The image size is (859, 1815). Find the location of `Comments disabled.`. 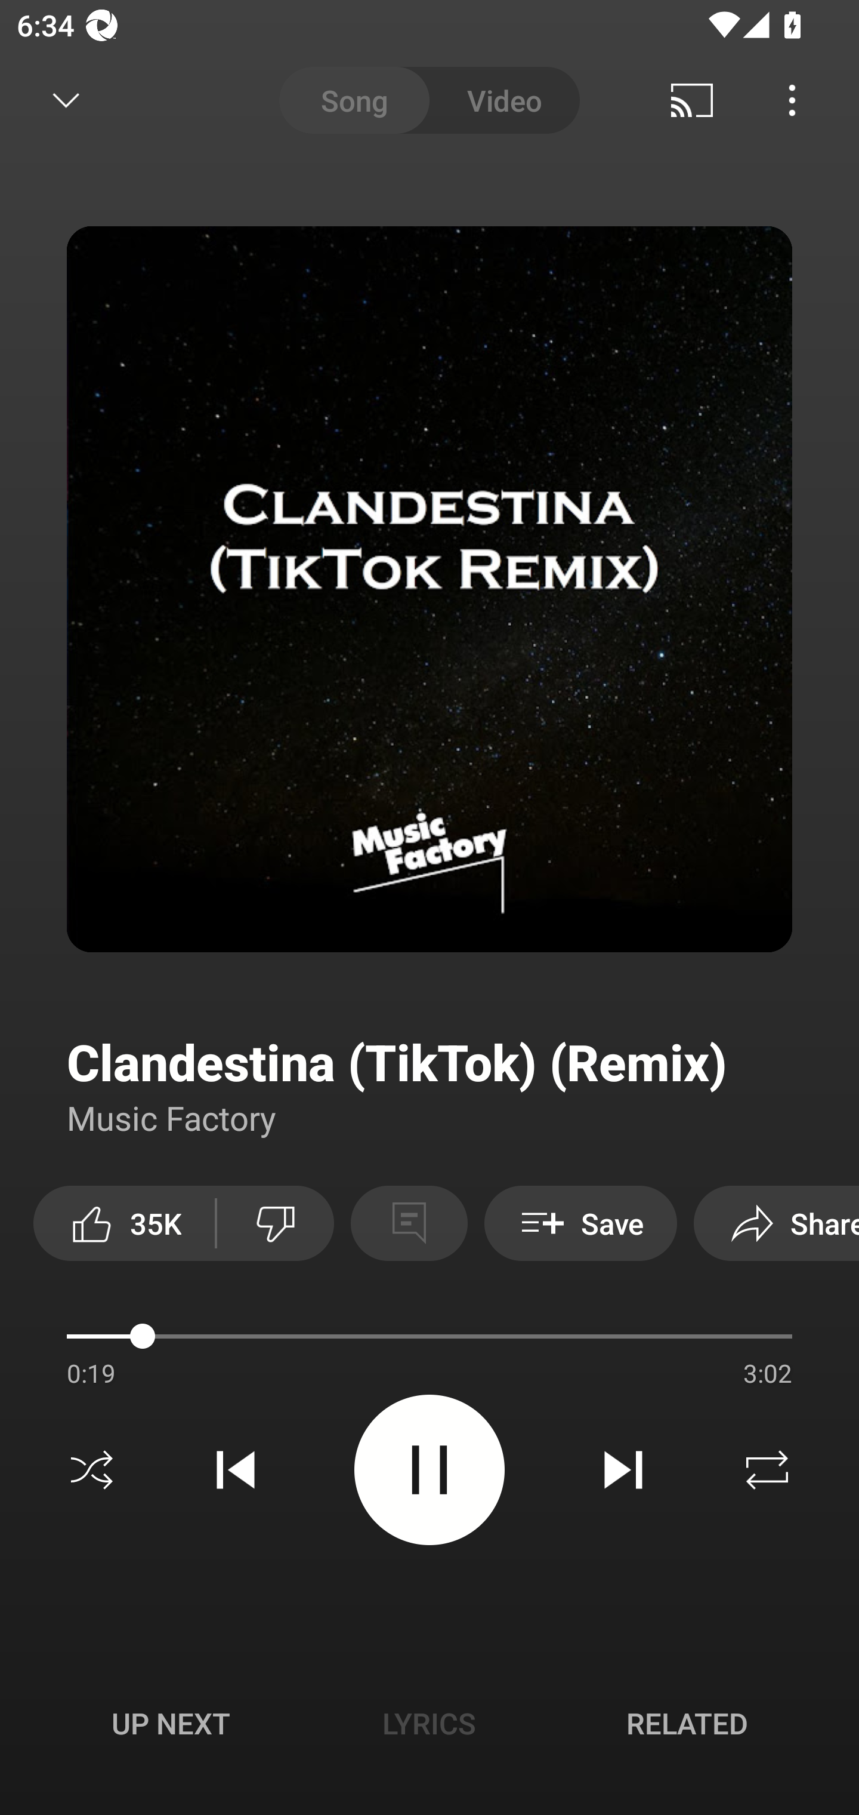

Comments disabled. is located at coordinates (409, 1223).